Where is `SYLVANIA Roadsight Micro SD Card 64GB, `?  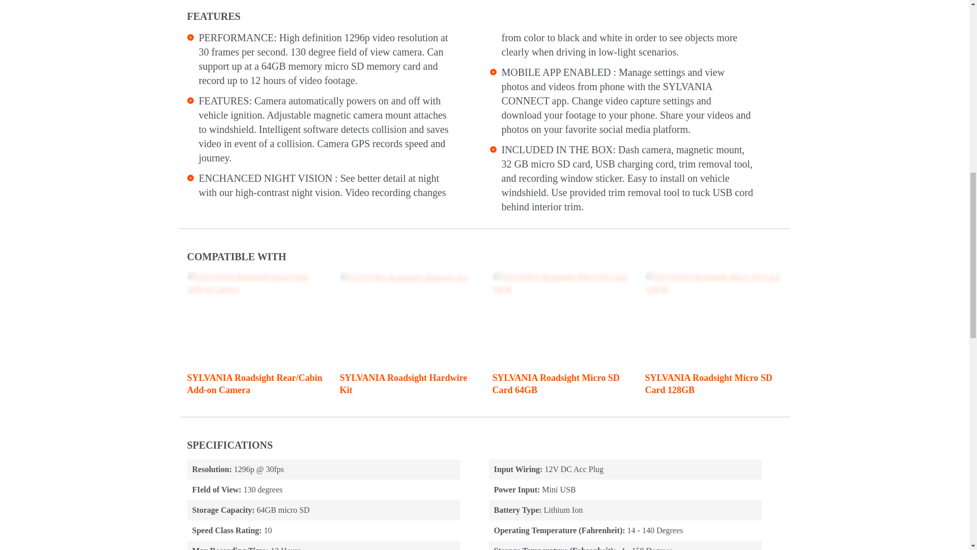
SYLVANIA Roadsight Micro SD Card 64GB,  is located at coordinates (561, 283).